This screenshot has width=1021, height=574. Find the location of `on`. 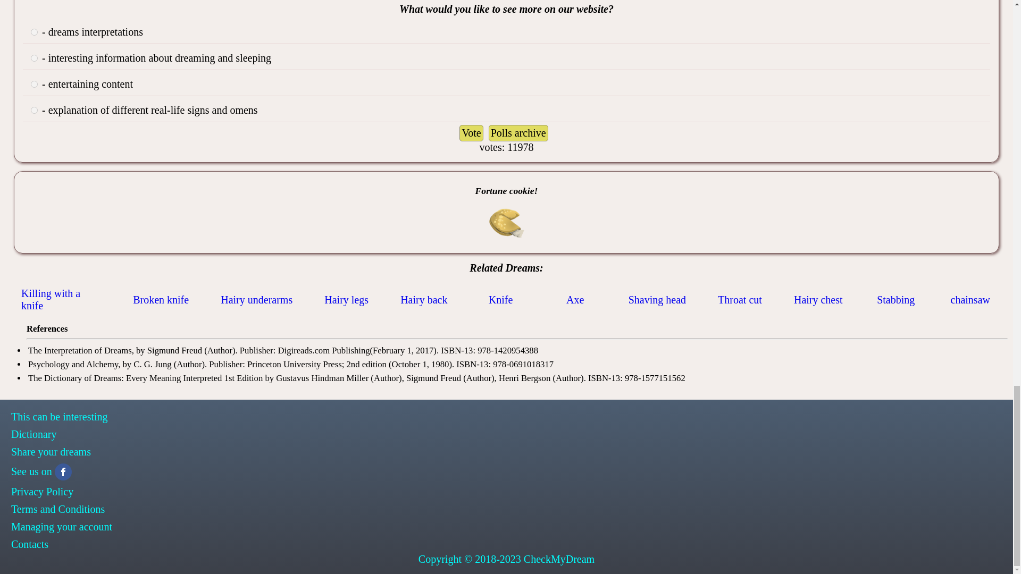

on is located at coordinates (34, 57).